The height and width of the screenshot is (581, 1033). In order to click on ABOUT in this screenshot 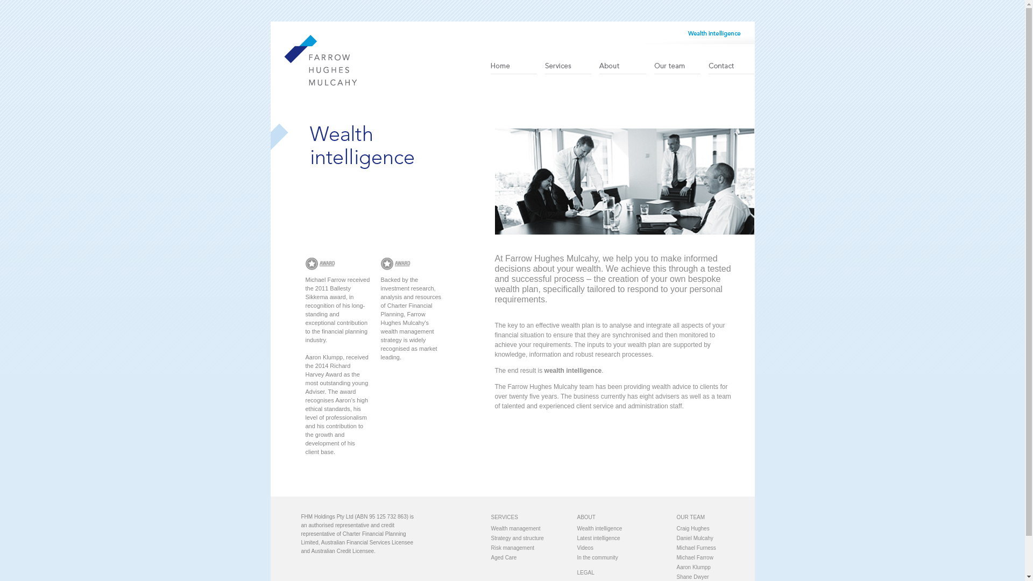, I will do `click(586, 518)`.